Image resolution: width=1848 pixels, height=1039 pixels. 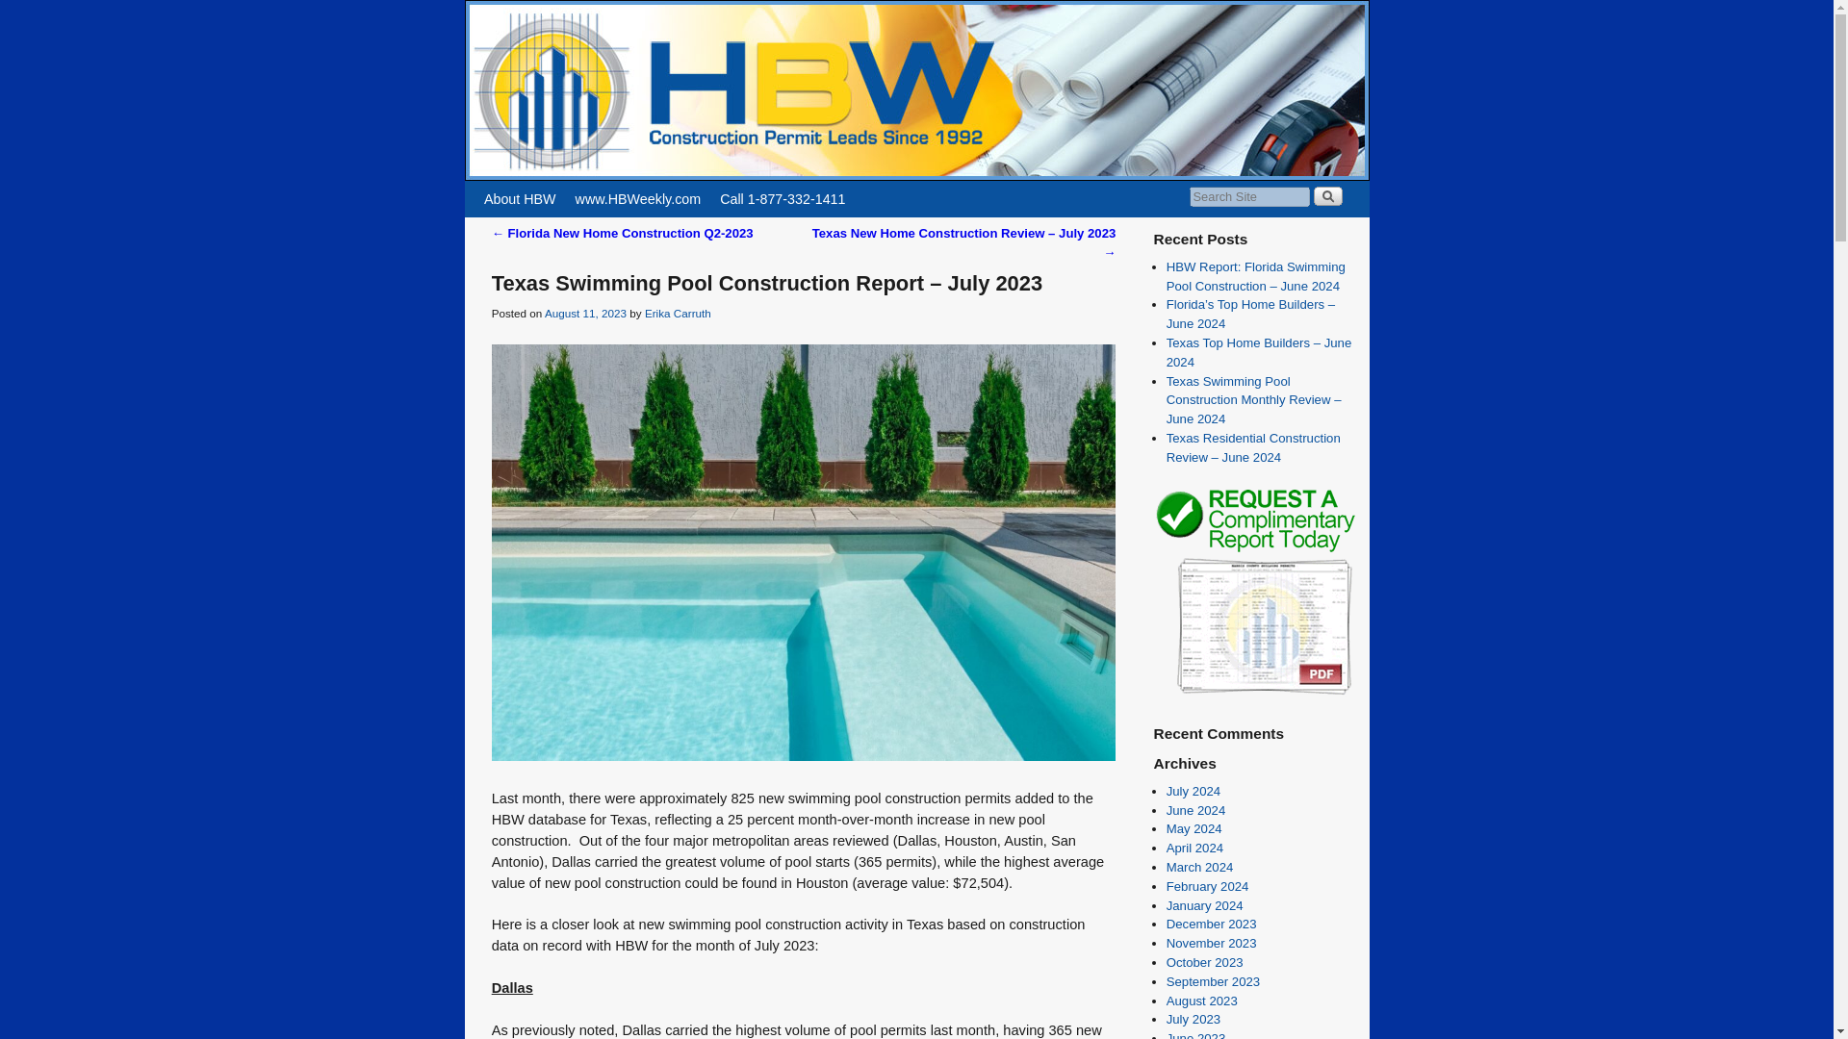 I want to click on Skip to secondary content, so click(x=524, y=189).